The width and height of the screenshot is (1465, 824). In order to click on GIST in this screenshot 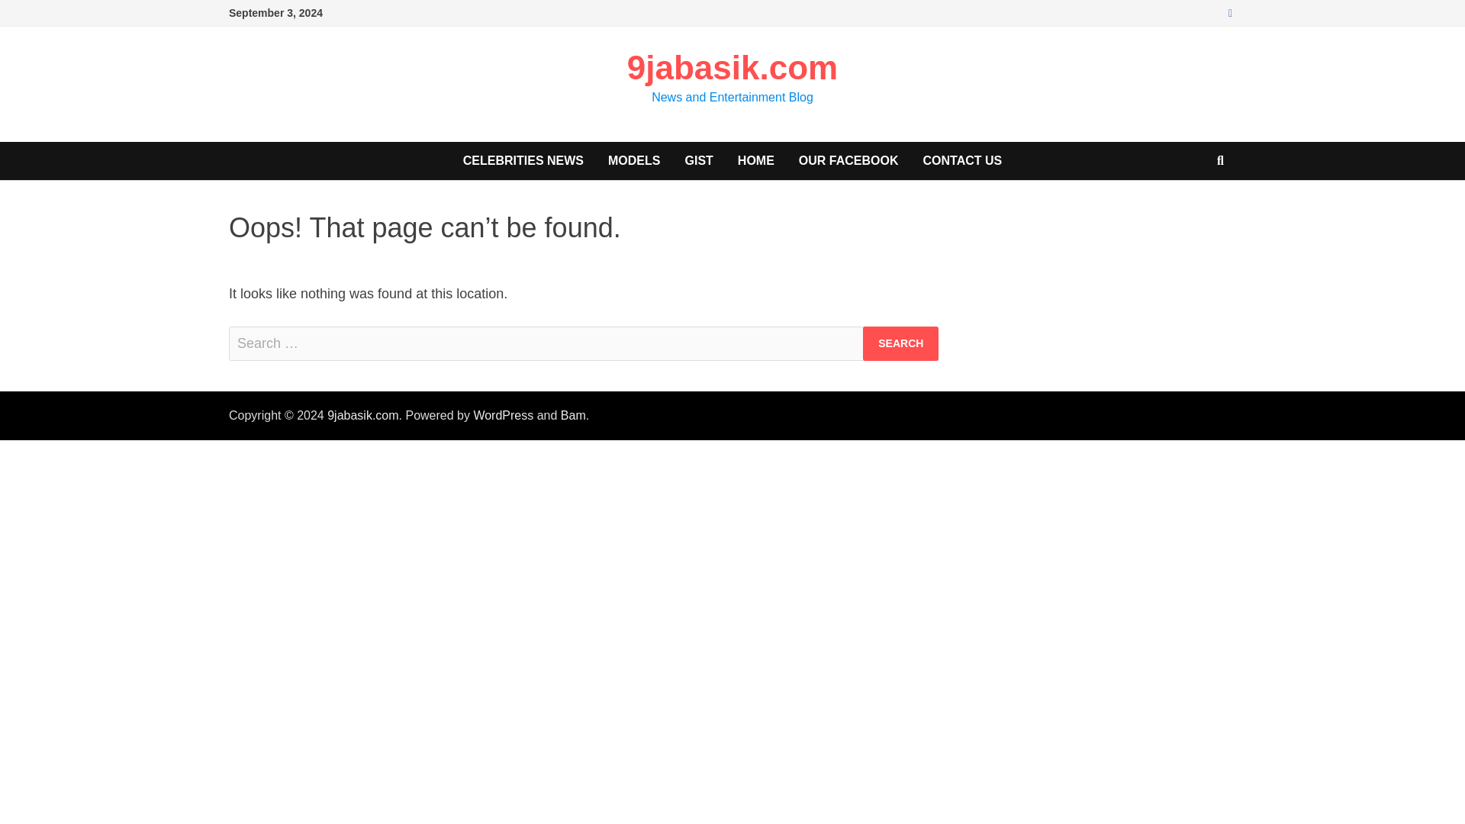, I will do `click(699, 160)`.